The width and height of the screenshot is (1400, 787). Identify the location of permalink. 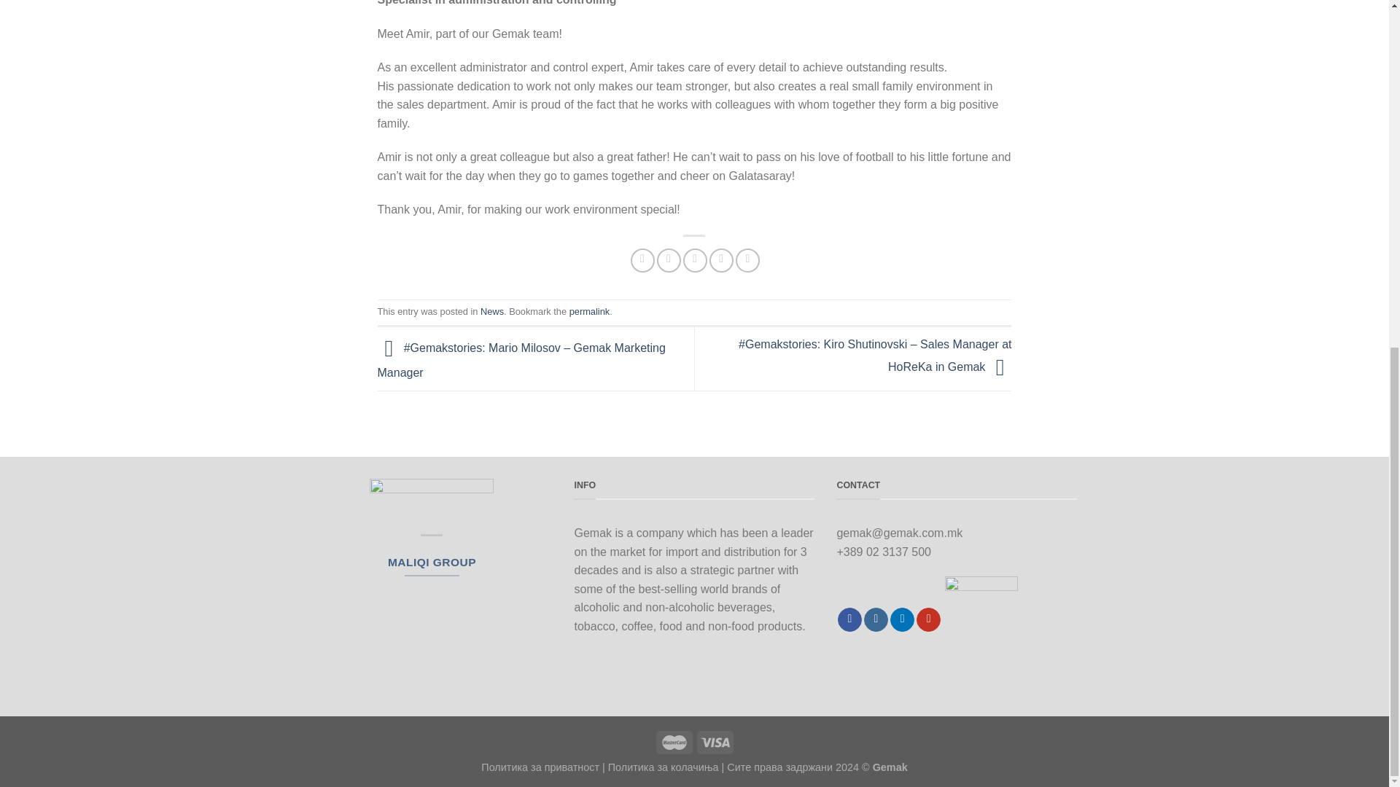
(589, 312).